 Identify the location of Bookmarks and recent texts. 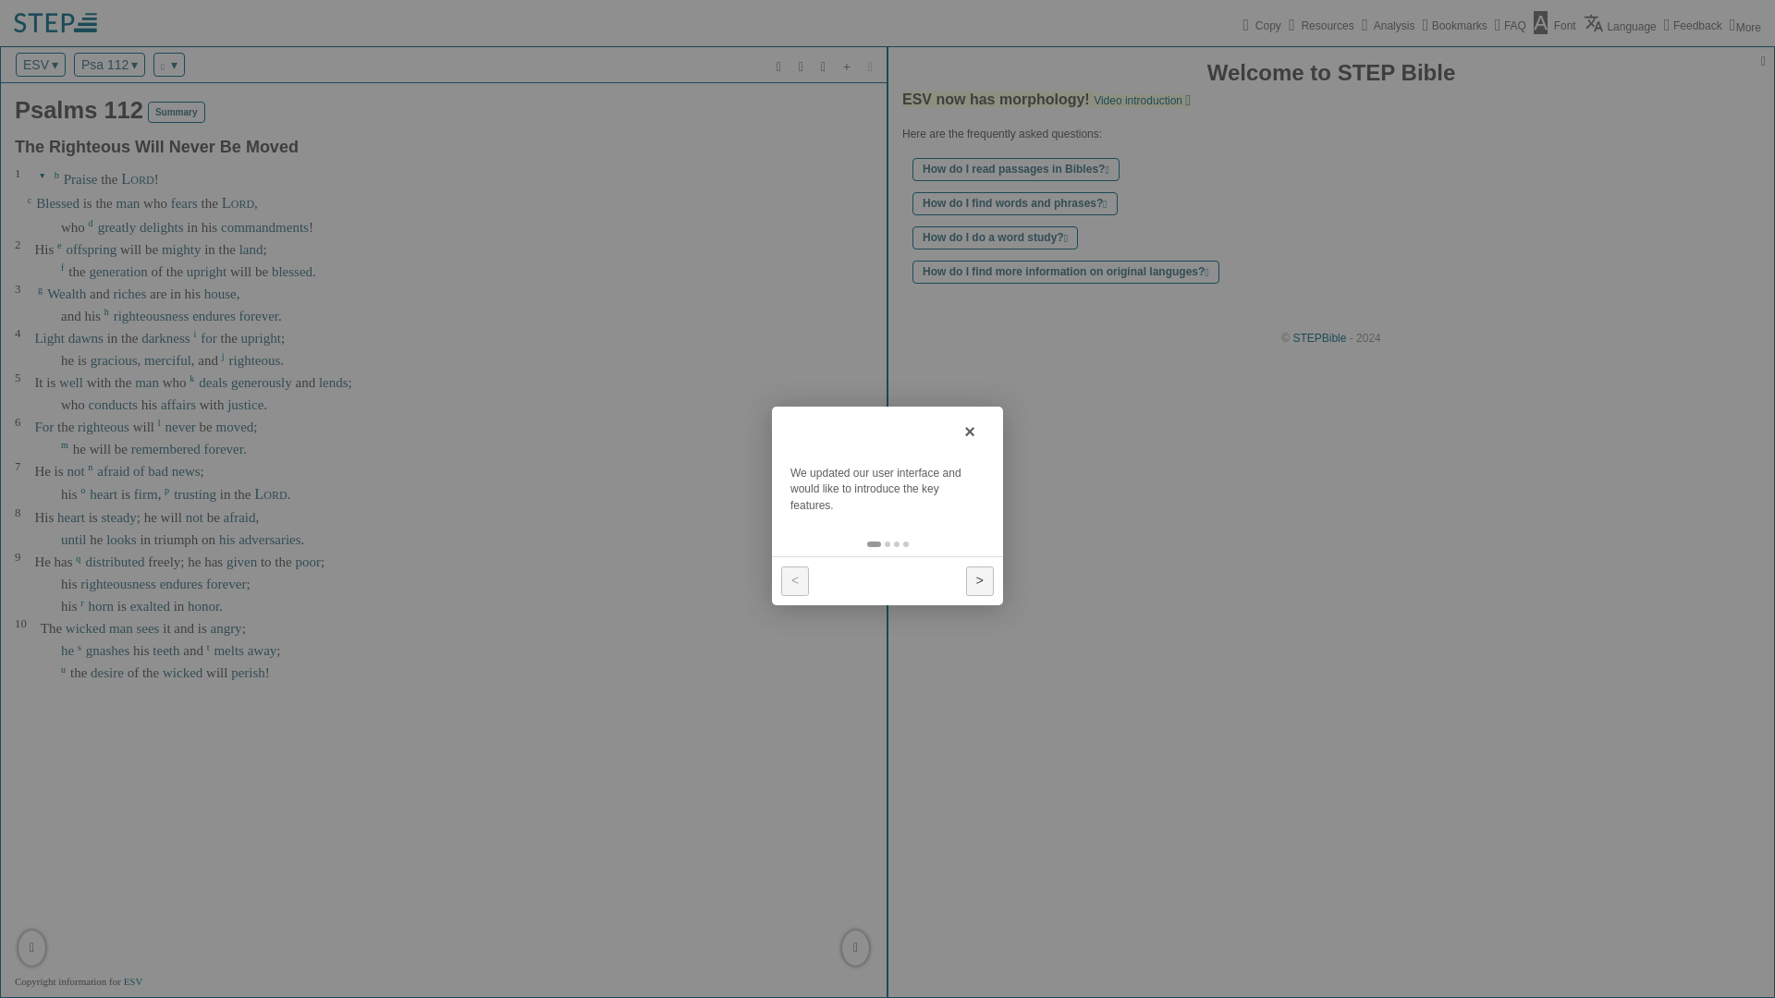
(1452, 25).